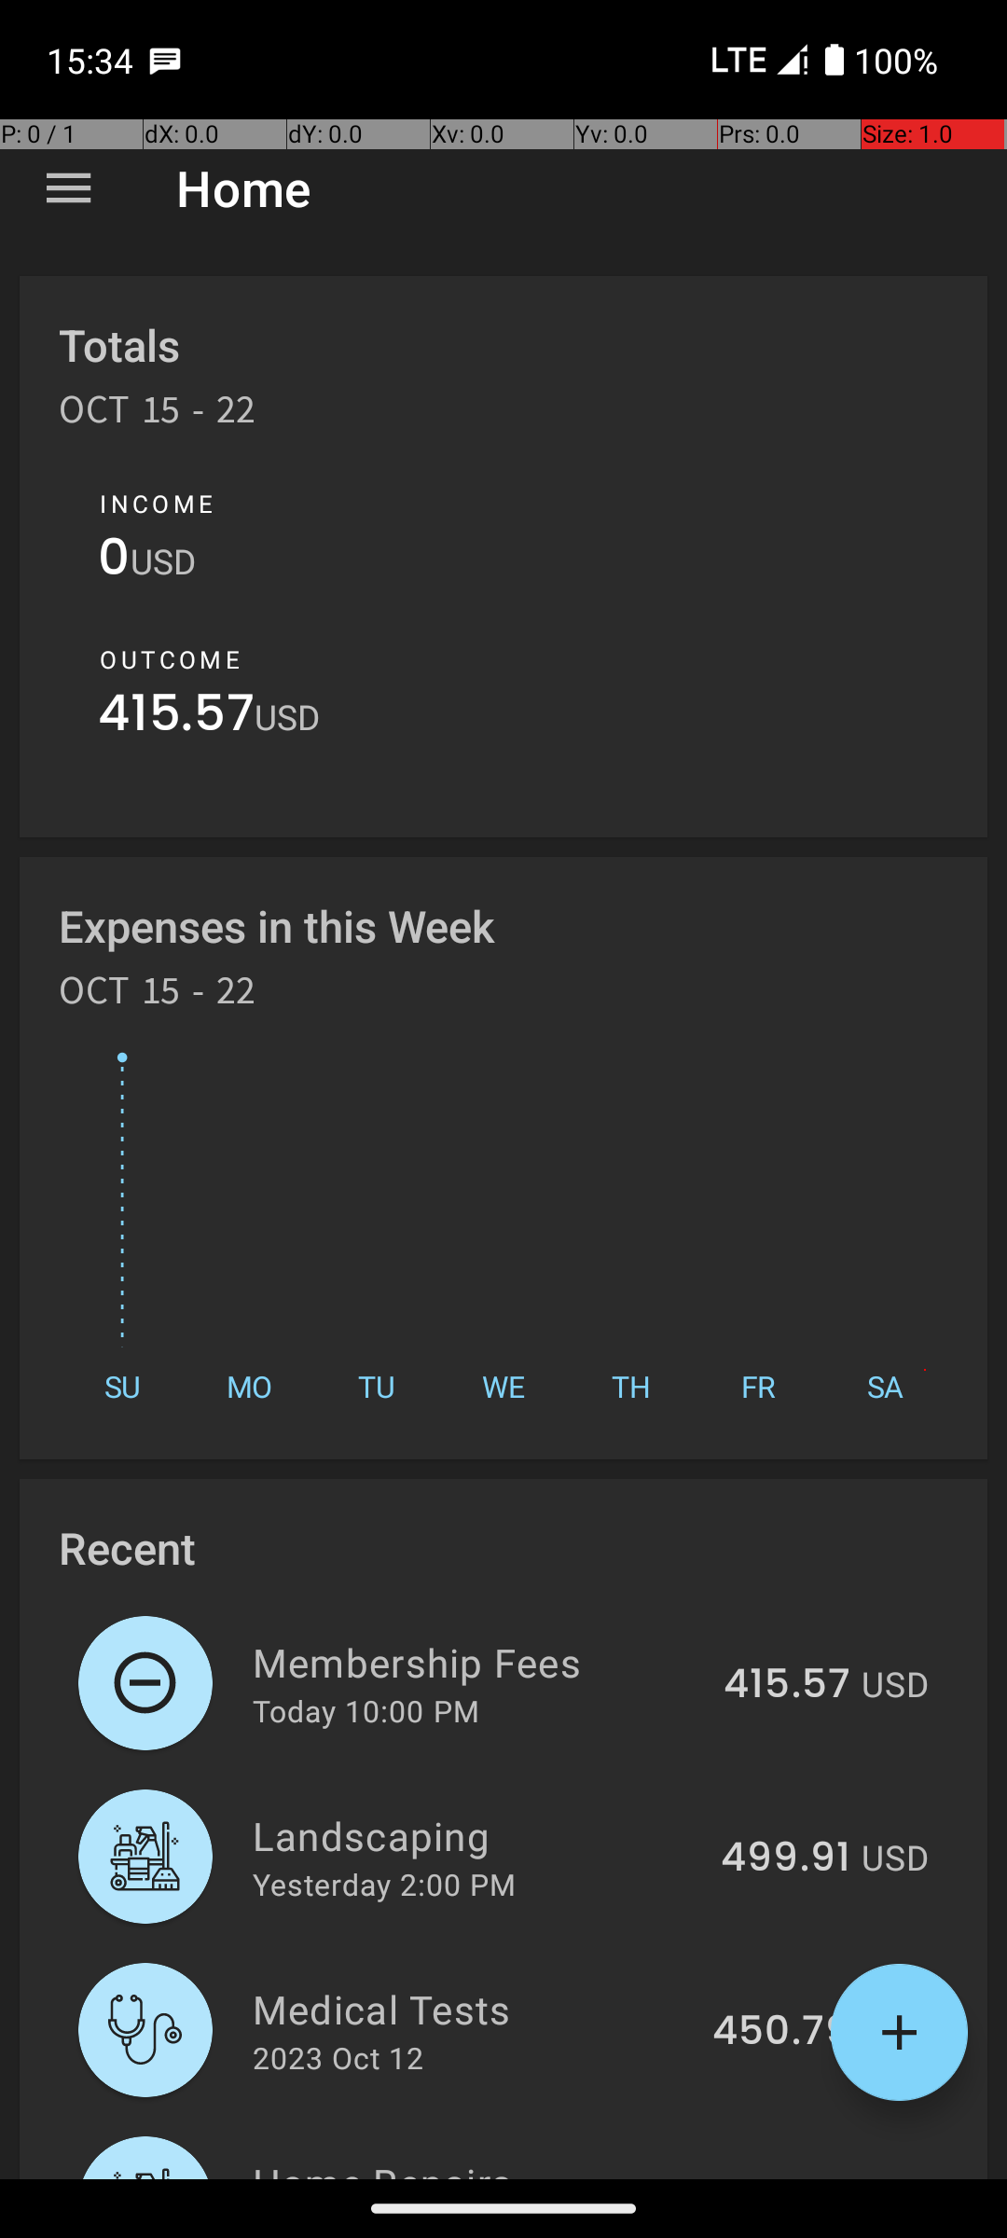  I want to click on 415.57, so click(176, 718).